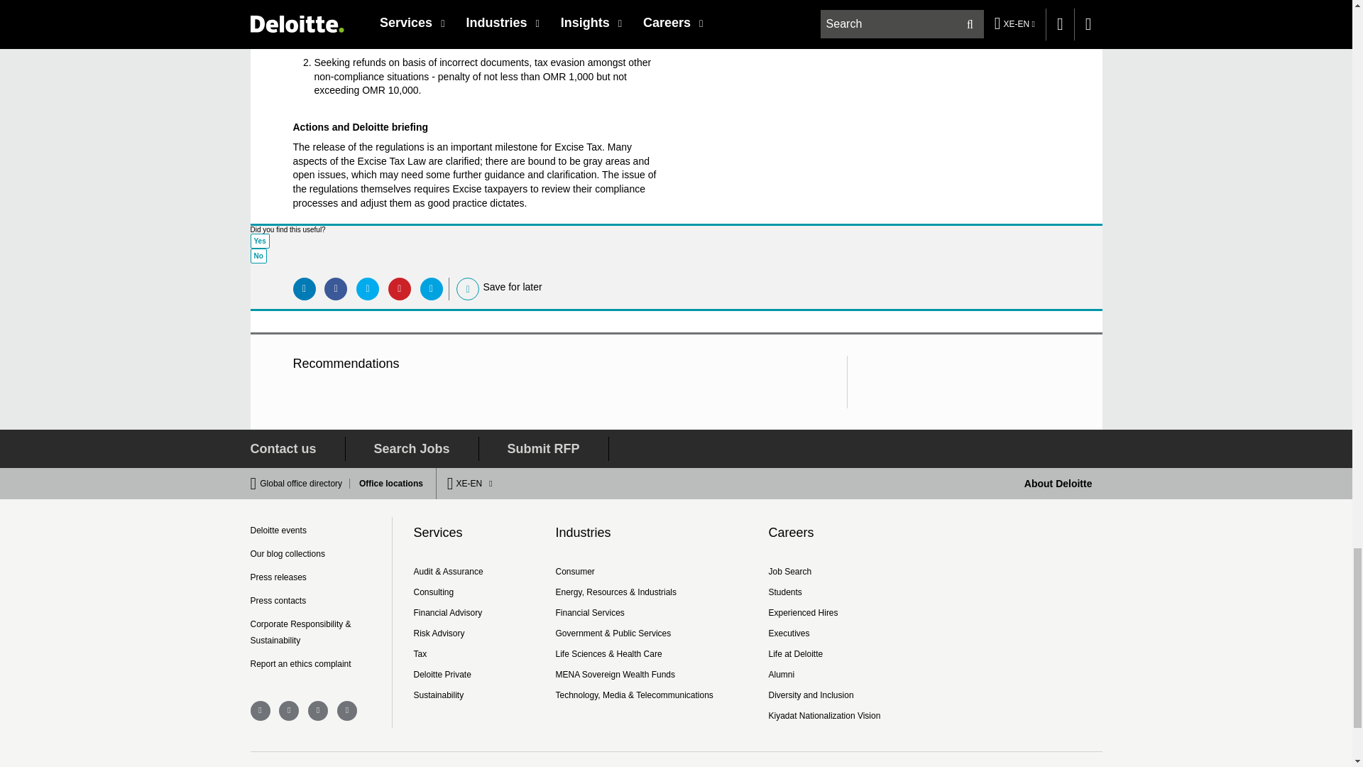  What do you see at coordinates (400, 288) in the screenshot?
I see `Share on Pinterest` at bounding box center [400, 288].